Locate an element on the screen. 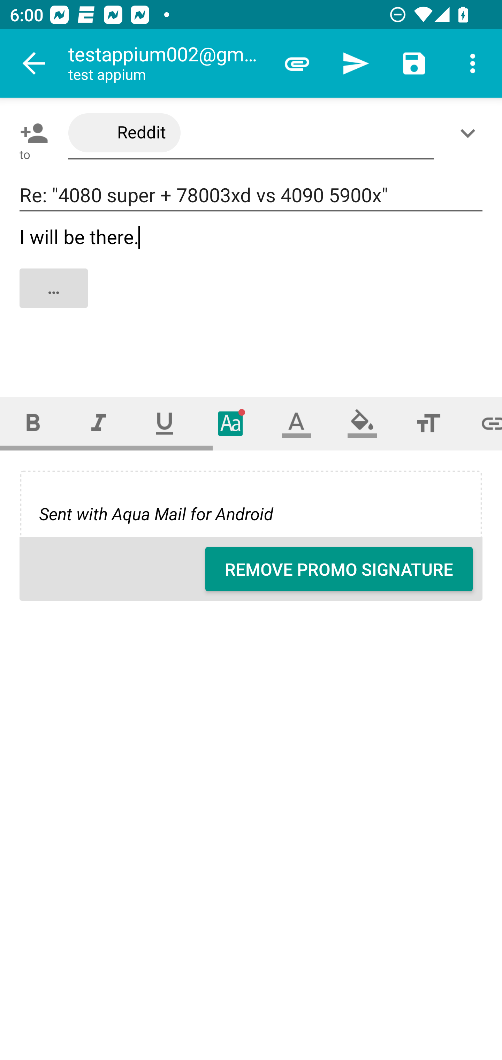 Image resolution: width=502 pixels, height=1060 pixels. Send is located at coordinates (356, 63).